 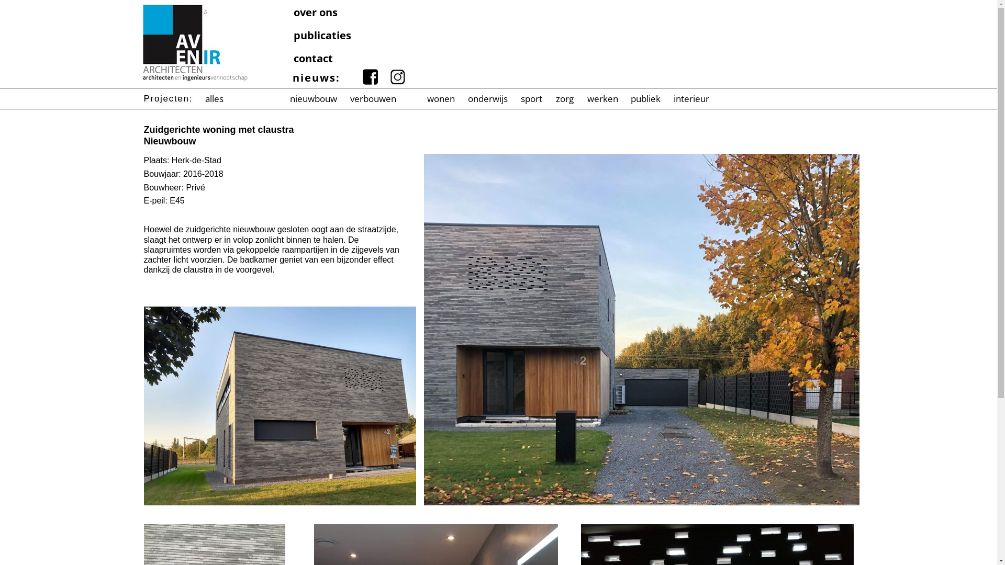 What do you see at coordinates (645, 98) in the screenshot?
I see `publiek` at bounding box center [645, 98].